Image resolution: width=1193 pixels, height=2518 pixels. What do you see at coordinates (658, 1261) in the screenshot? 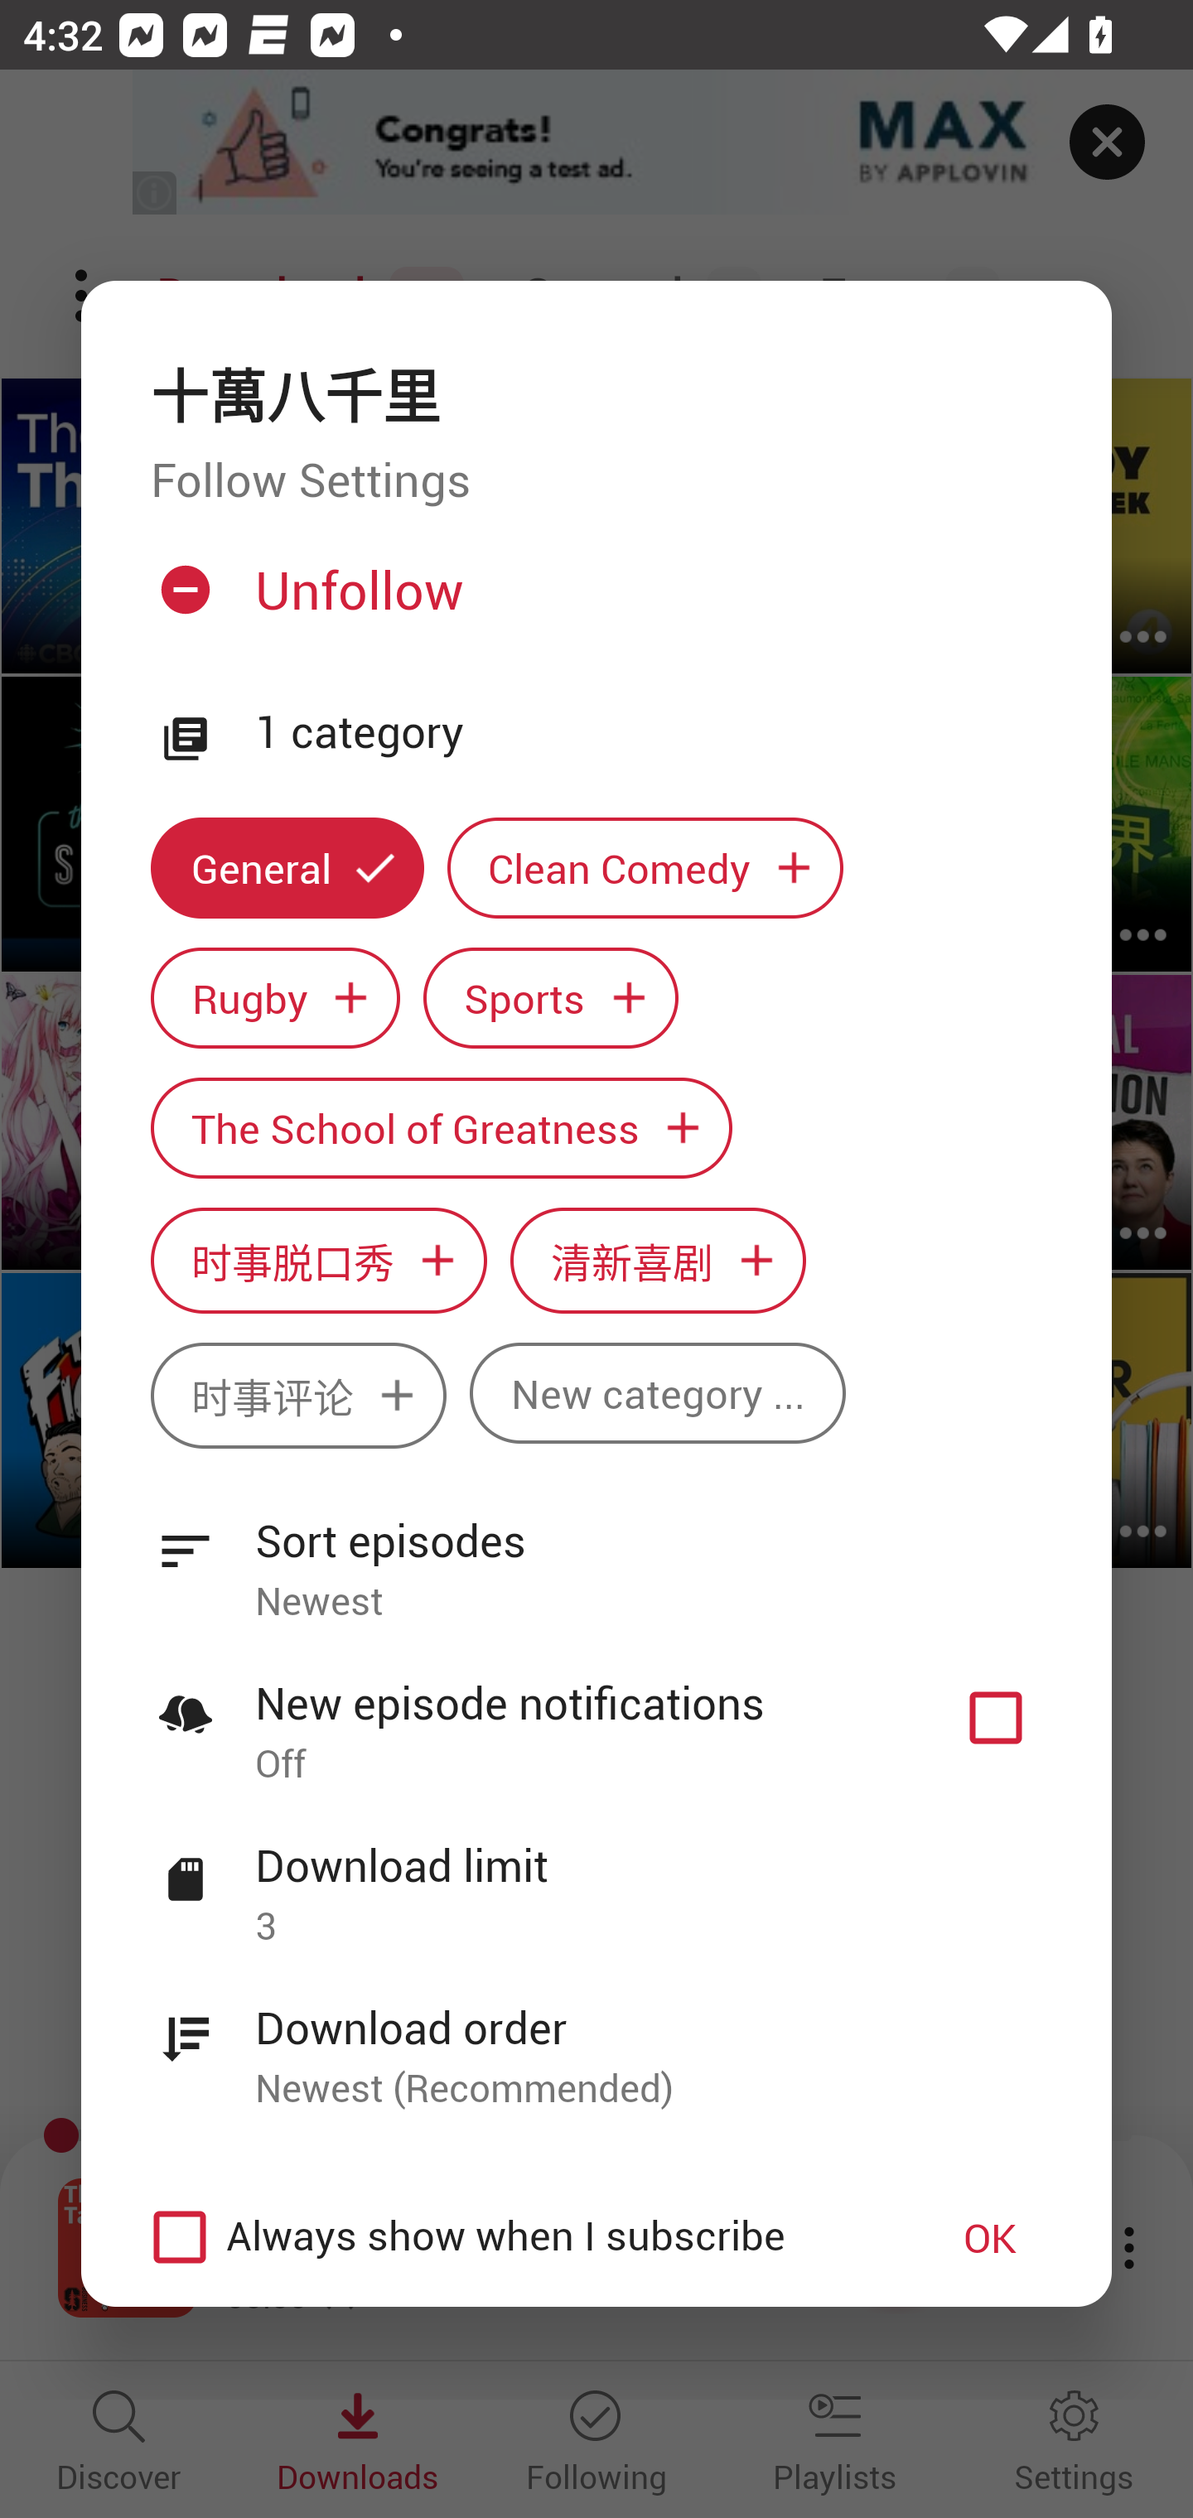
I see `清新喜剧` at bounding box center [658, 1261].